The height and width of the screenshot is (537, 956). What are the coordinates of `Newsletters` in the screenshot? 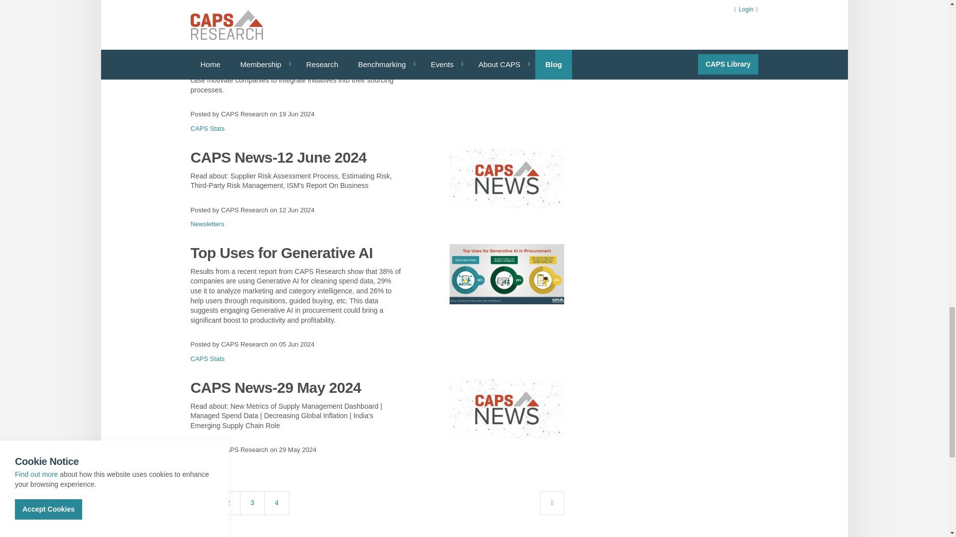 It's located at (207, 224).